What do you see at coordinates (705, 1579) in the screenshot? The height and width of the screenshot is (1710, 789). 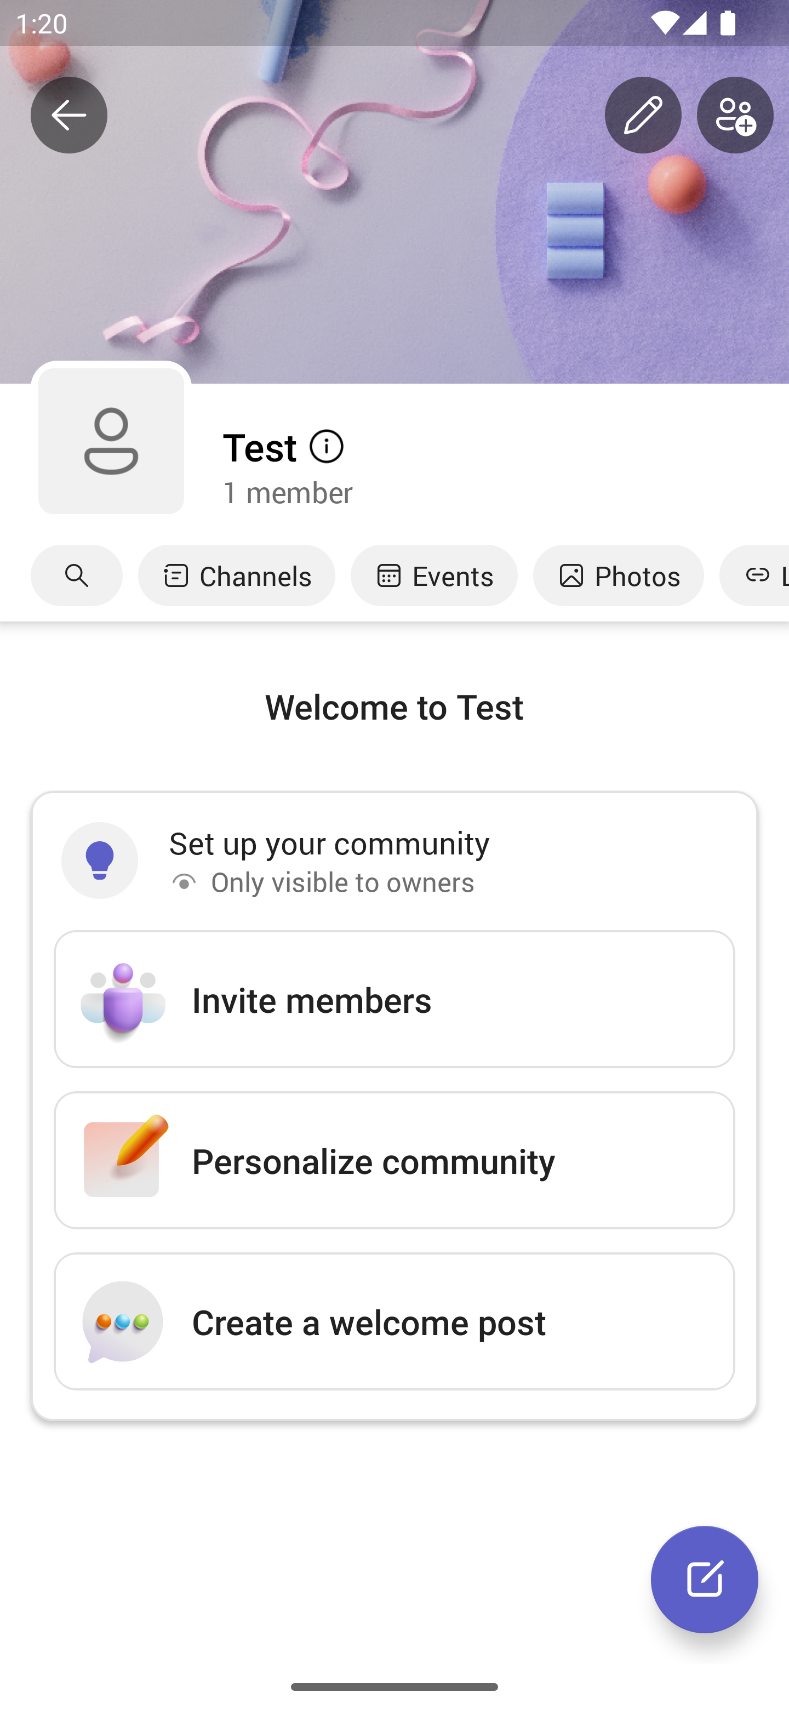 I see `New conversation` at bounding box center [705, 1579].